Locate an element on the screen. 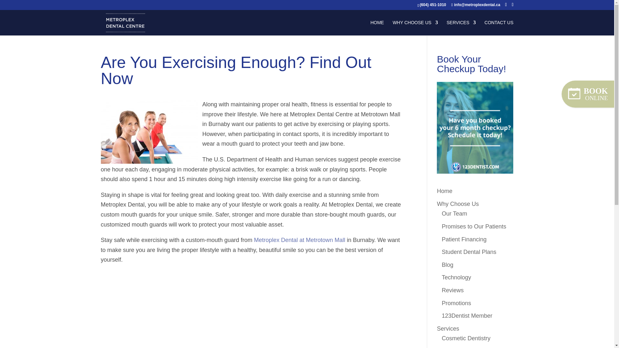 This screenshot has width=619, height=348. Patient Financing is located at coordinates (464, 239).